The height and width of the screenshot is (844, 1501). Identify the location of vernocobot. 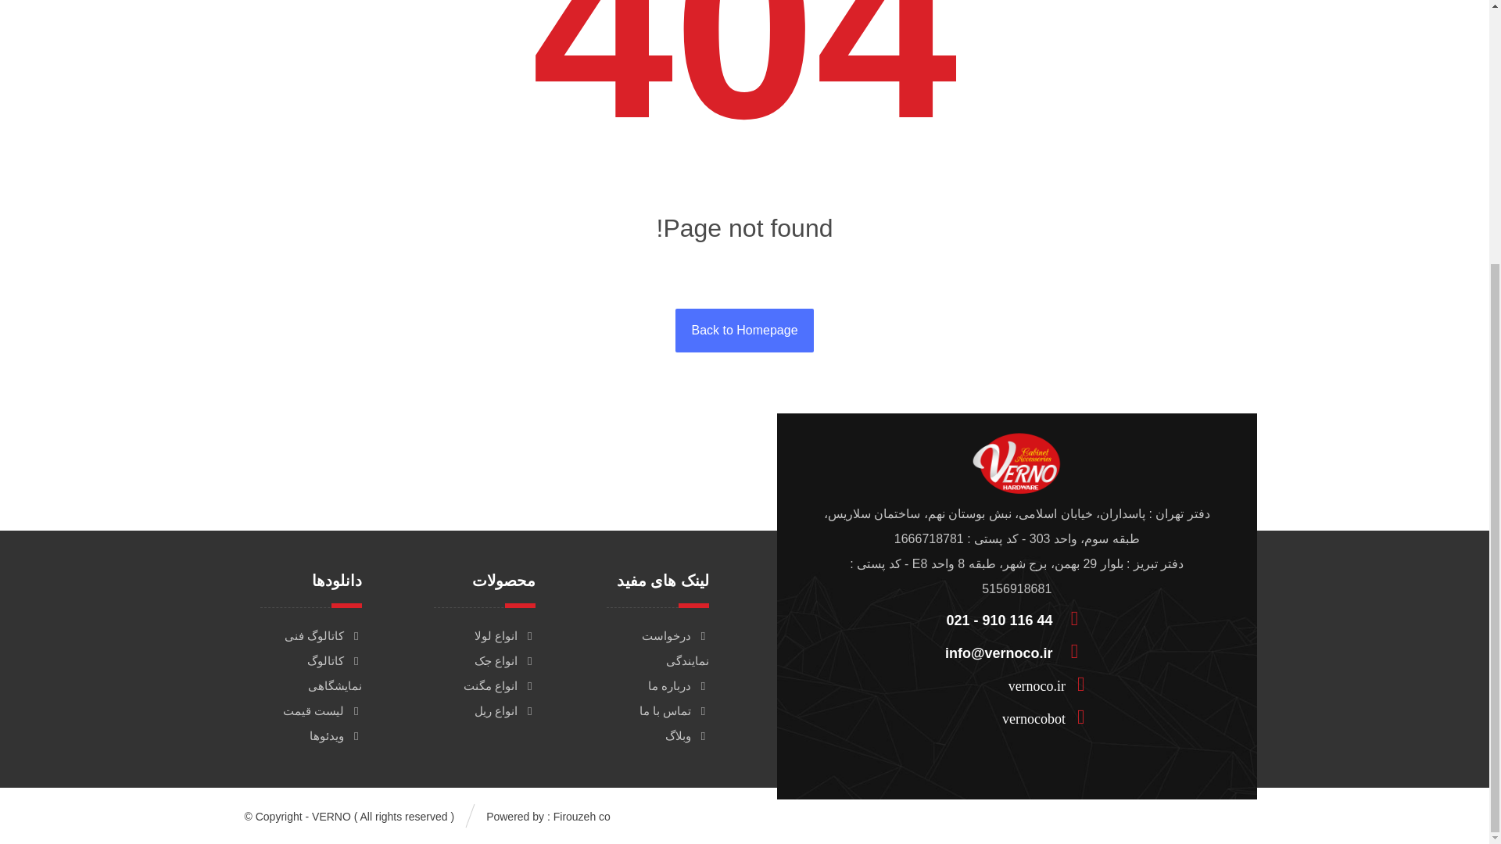
(1010, 716).